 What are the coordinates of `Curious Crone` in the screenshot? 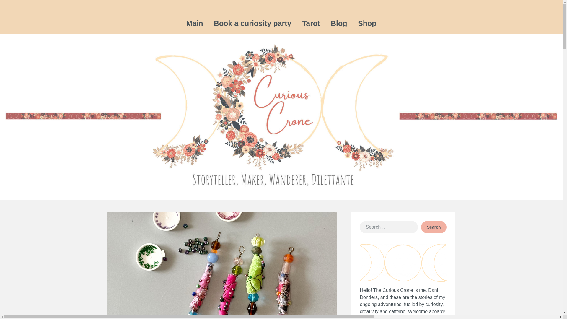 It's located at (424, 15).